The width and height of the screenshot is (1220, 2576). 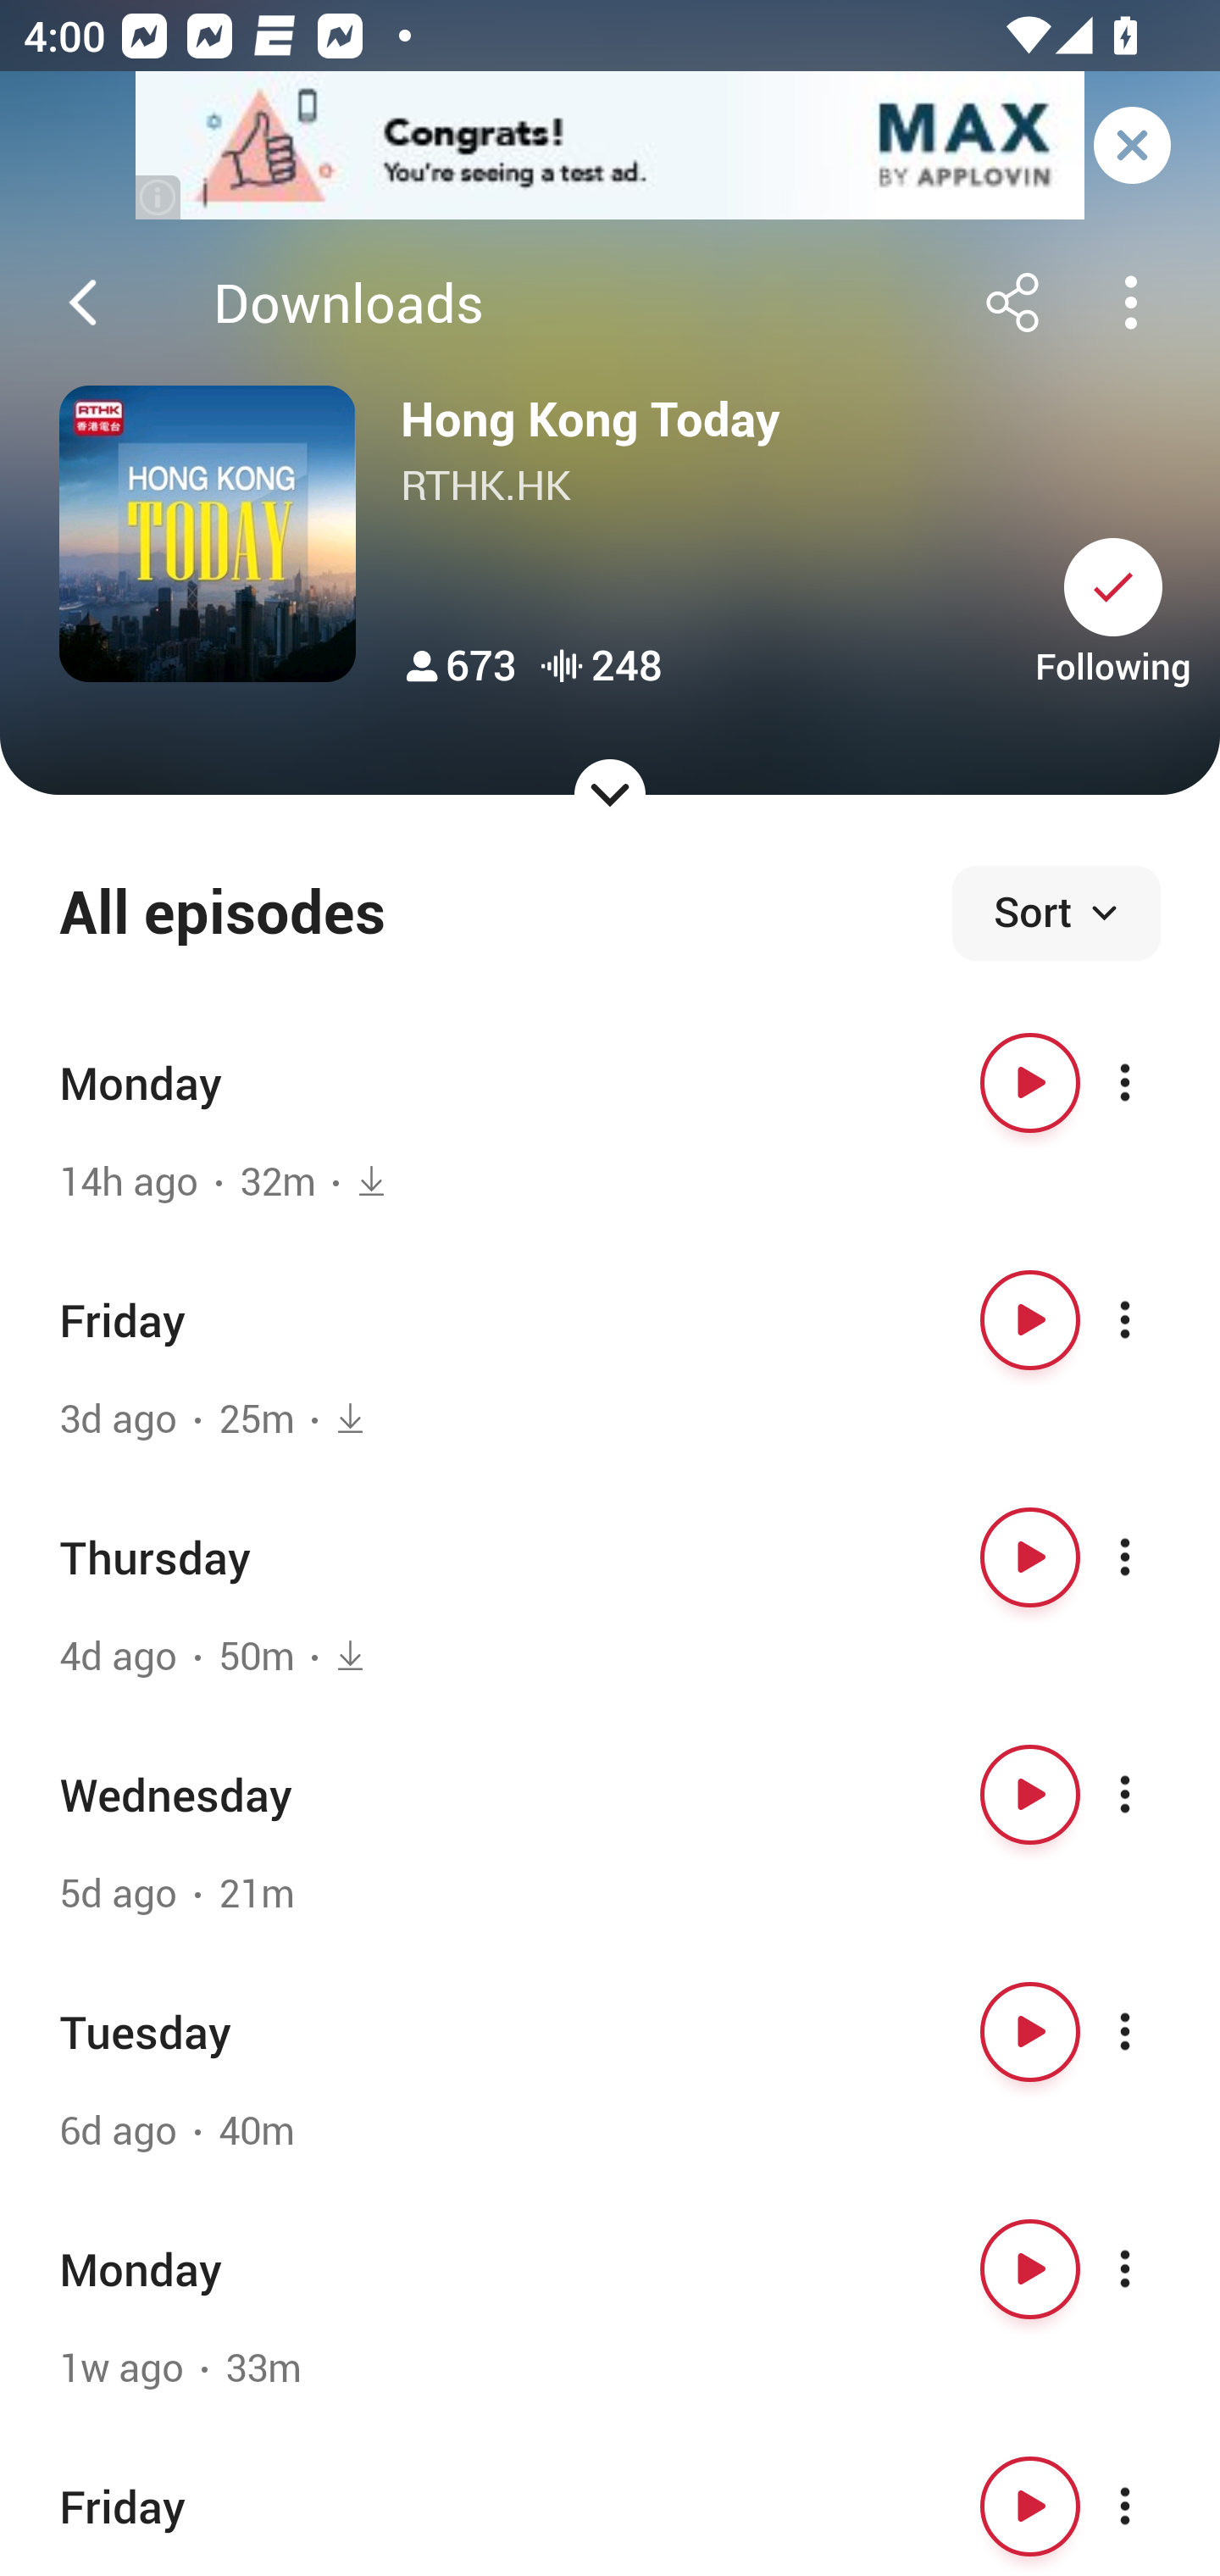 I want to click on Play button, so click(x=1030, y=1557).